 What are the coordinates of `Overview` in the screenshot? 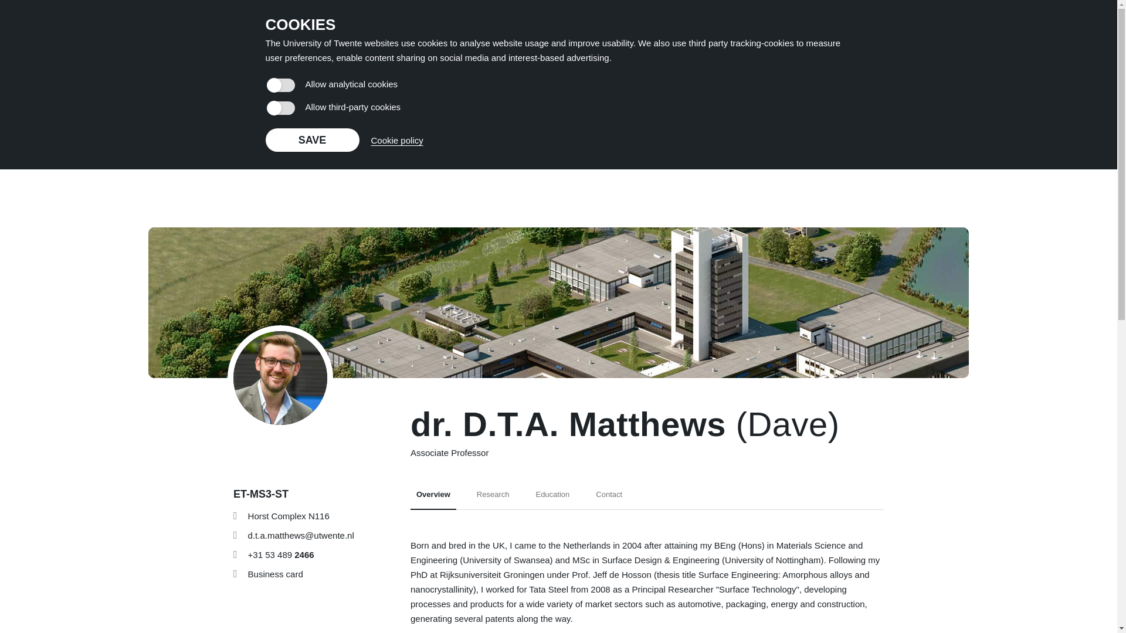 It's located at (433, 498).